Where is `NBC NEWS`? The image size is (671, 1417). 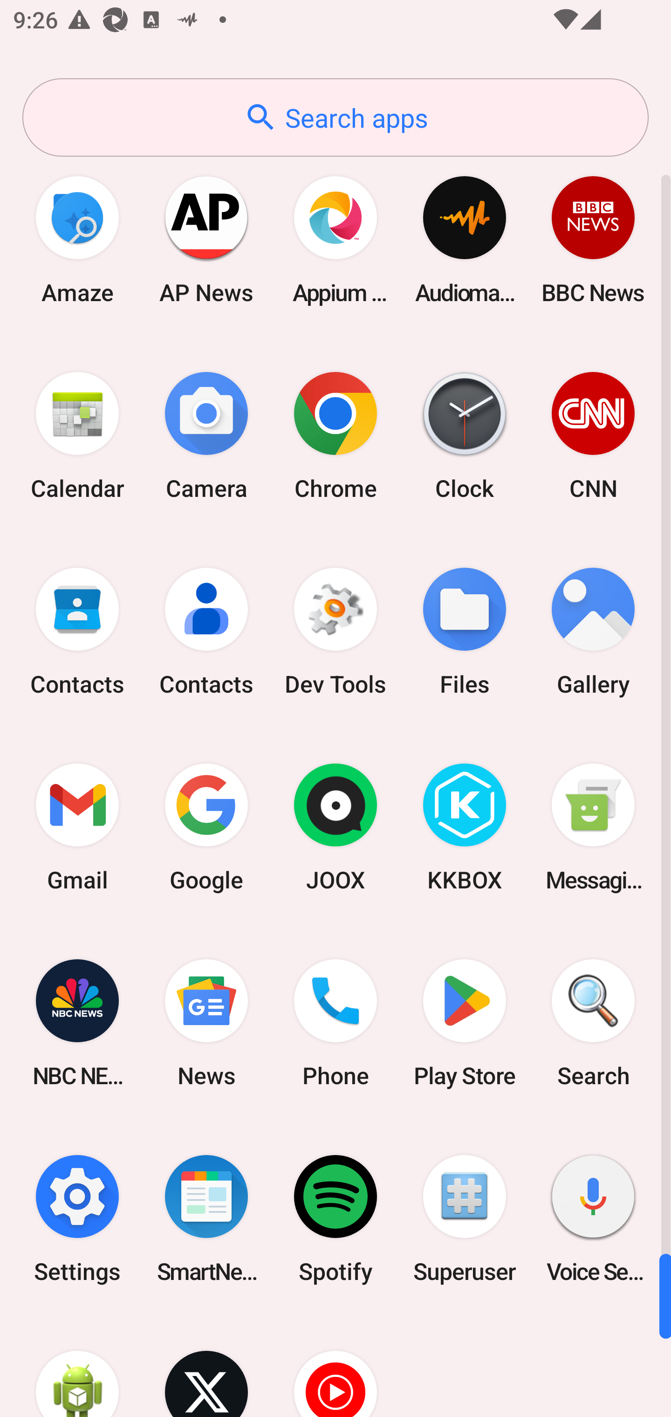
NBC NEWS is located at coordinates (77, 1023).